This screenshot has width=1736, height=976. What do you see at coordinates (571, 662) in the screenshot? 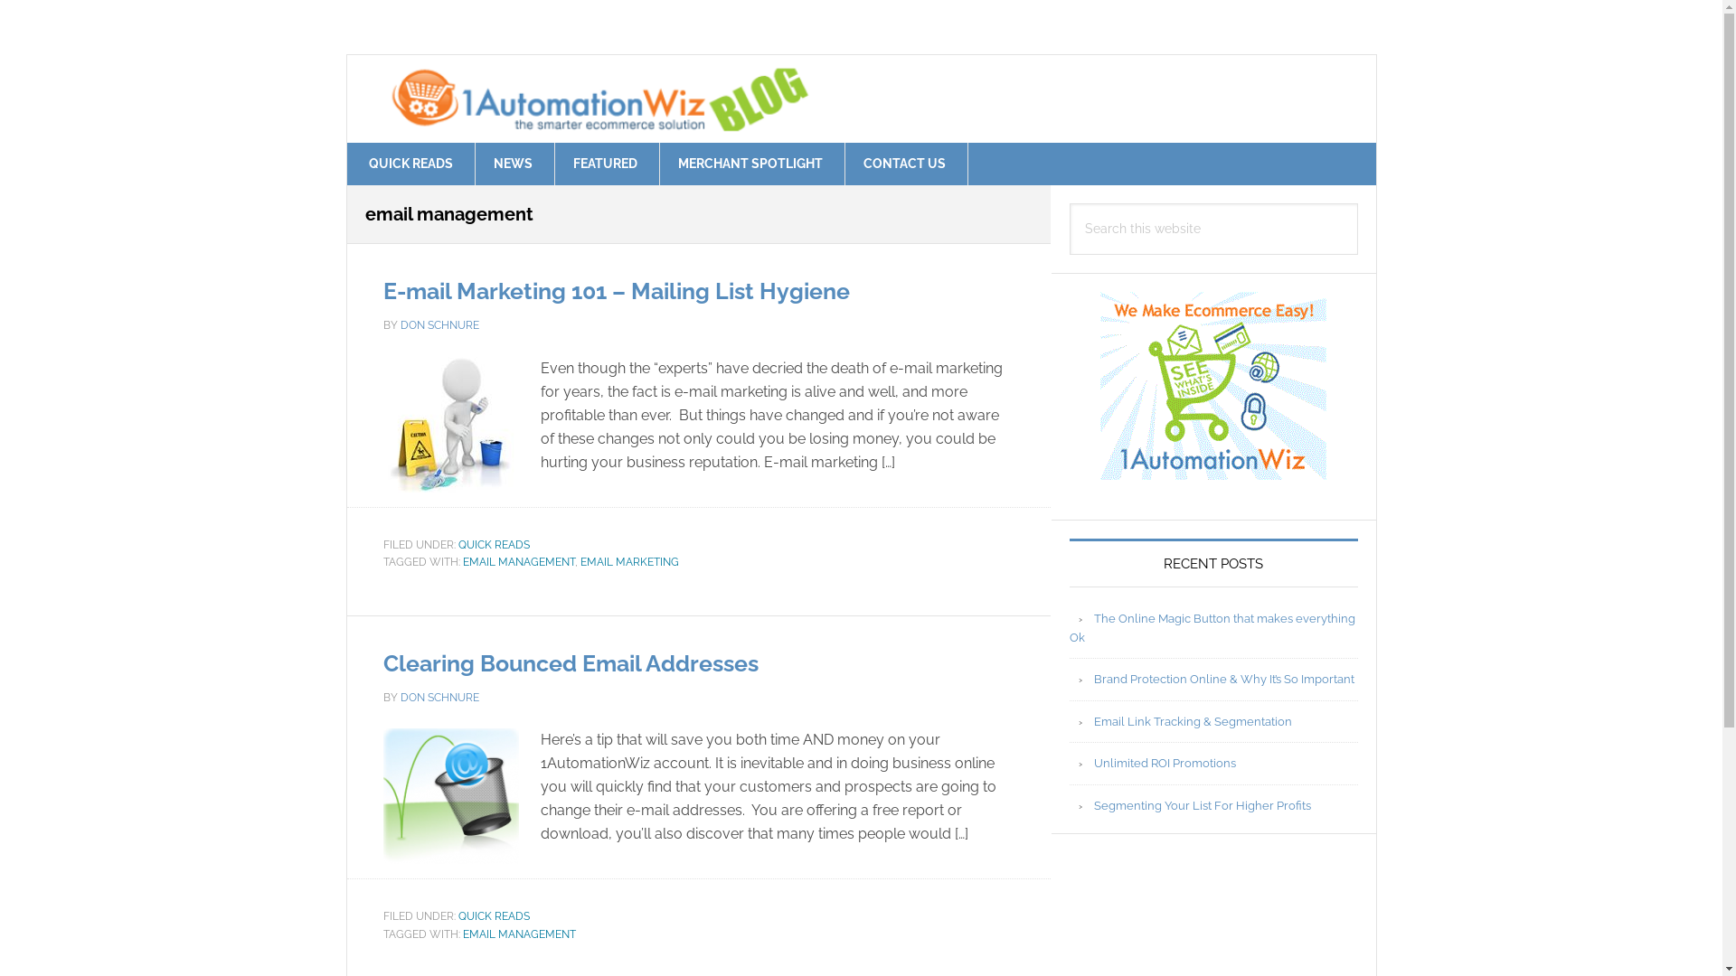
I see `Clearing Bounced Email Addresses` at bounding box center [571, 662].